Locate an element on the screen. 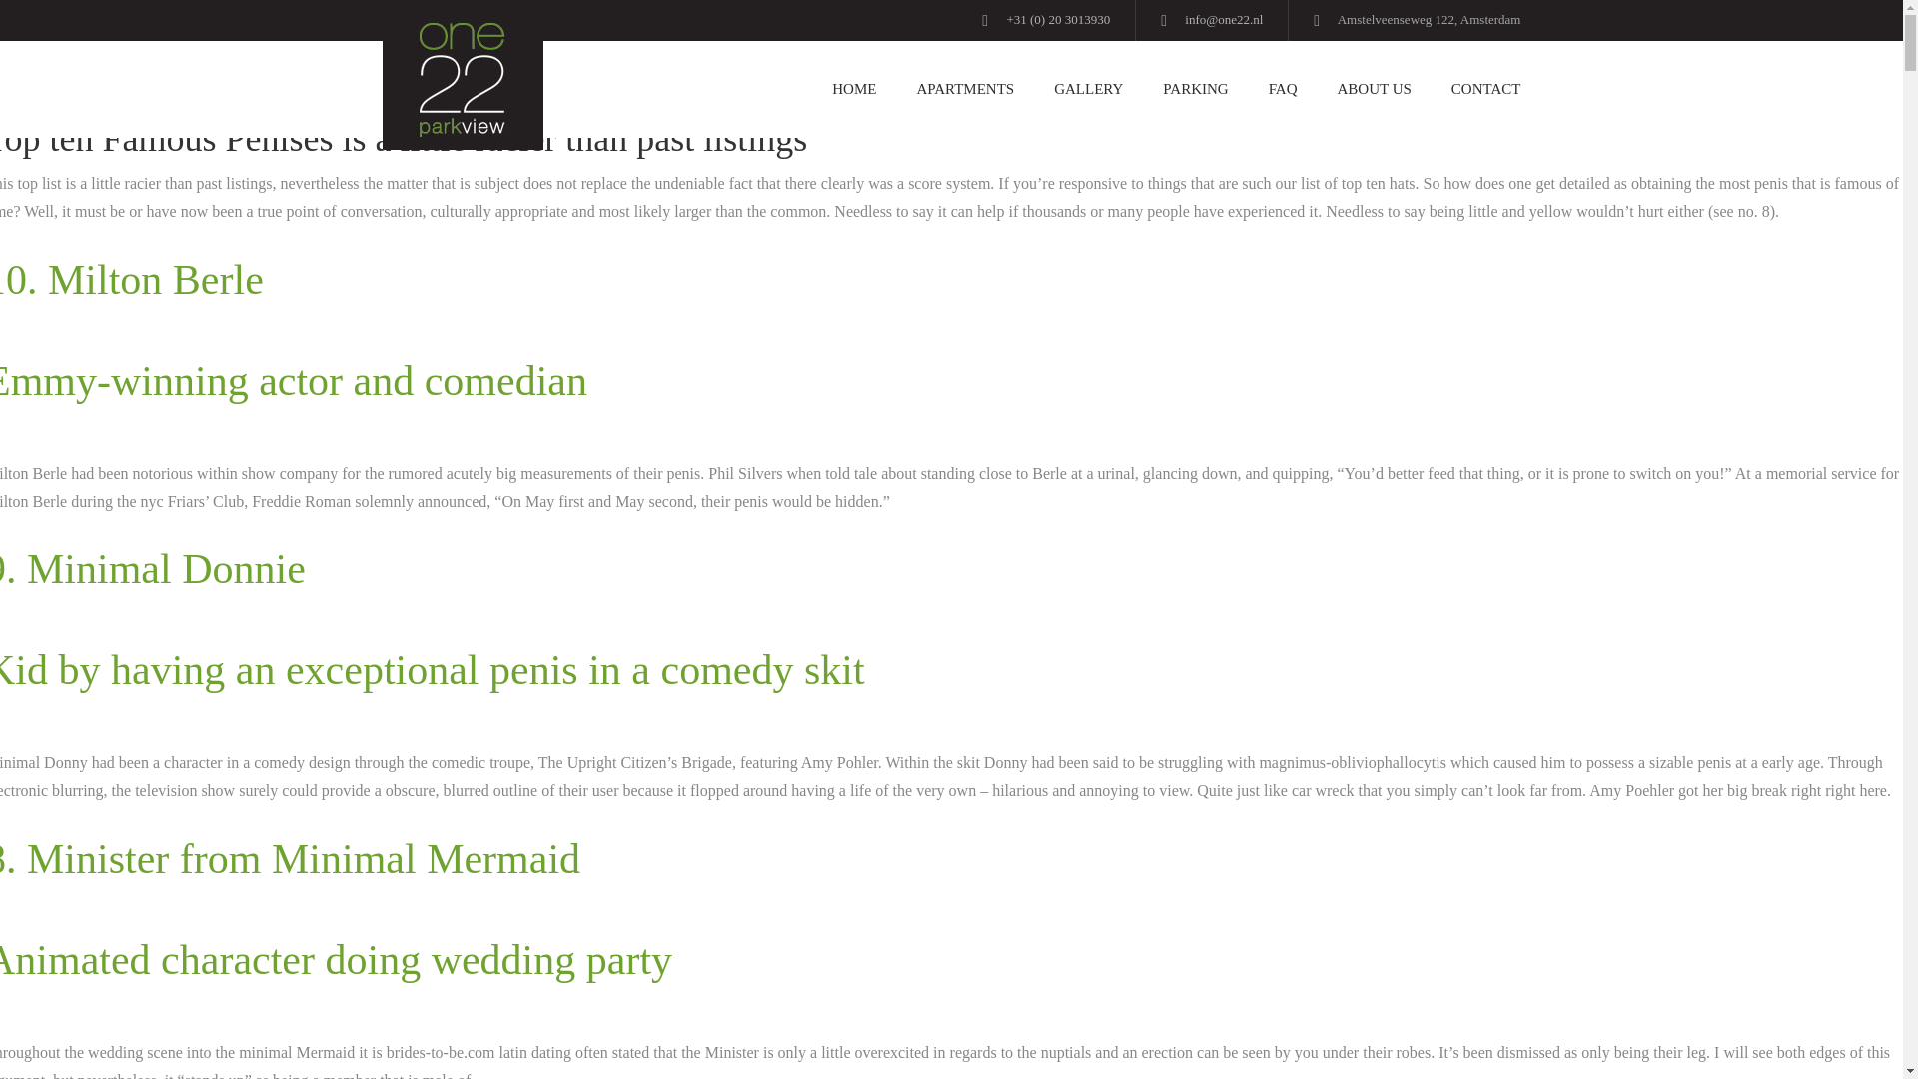  ABOUT US is located at coordinates (1375, 90).